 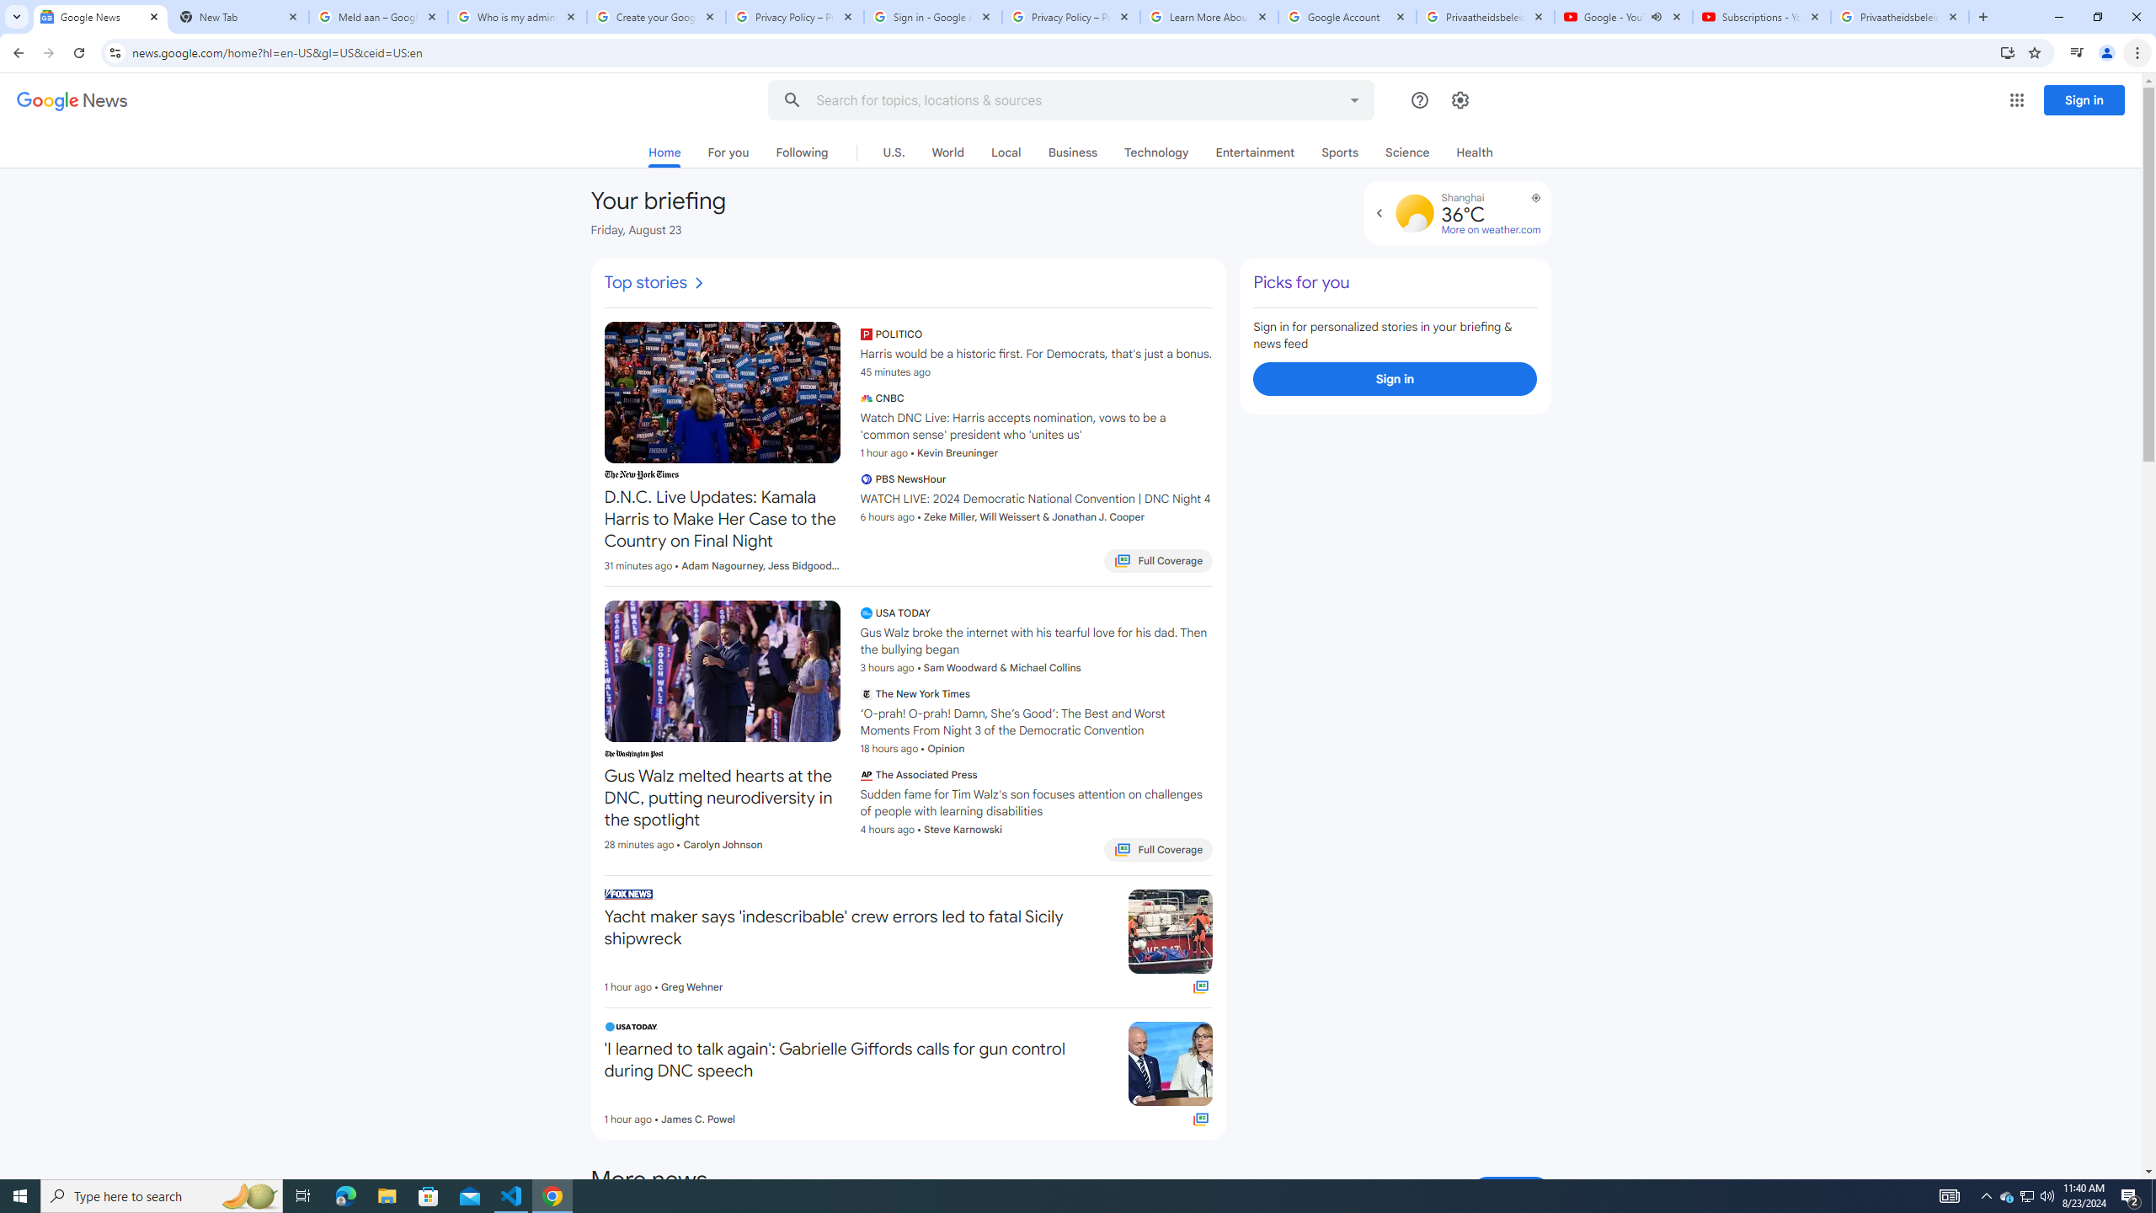 What do you see at coordinates (664, 155) in the screenshot?
I see `Home` at bounding box center [664, 155].